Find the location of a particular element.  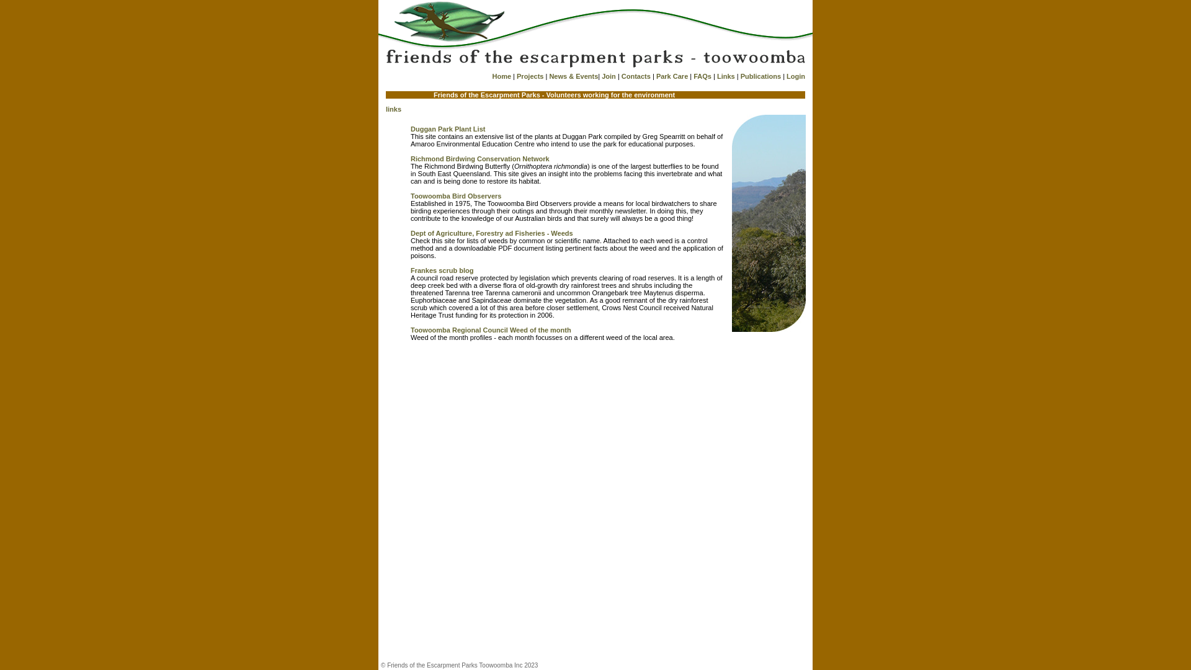

Park Care is located at coordinates (672, 76).